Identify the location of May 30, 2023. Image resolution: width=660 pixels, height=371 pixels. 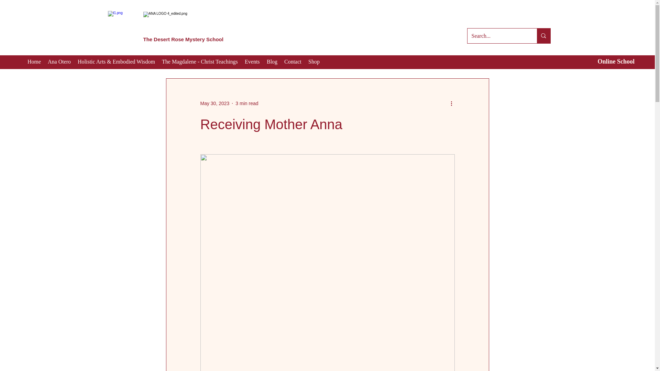
(214, 103).